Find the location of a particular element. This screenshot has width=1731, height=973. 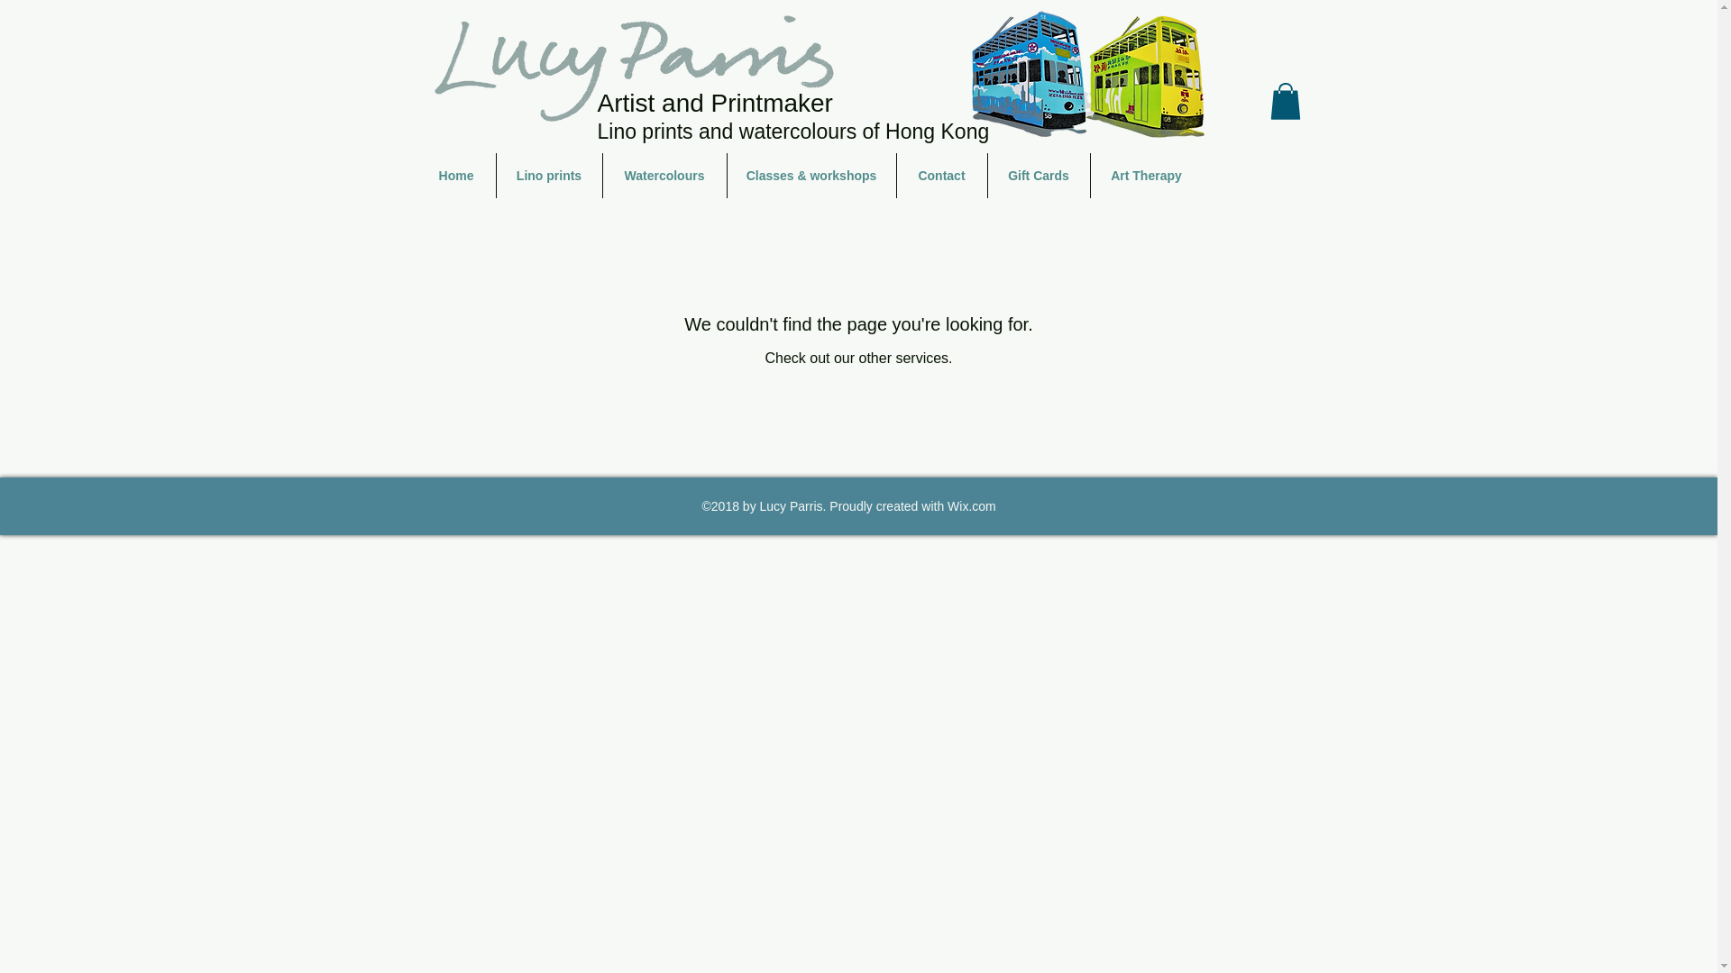

Art Therapy is located at coordinates (1147, 175).